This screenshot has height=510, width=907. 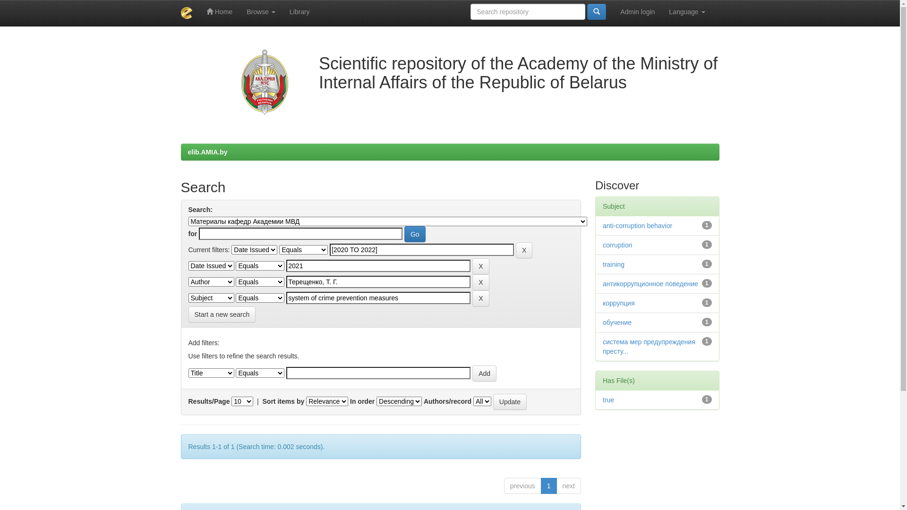 I want to click on anti-corruption behavior, so click(x=638, y=226).